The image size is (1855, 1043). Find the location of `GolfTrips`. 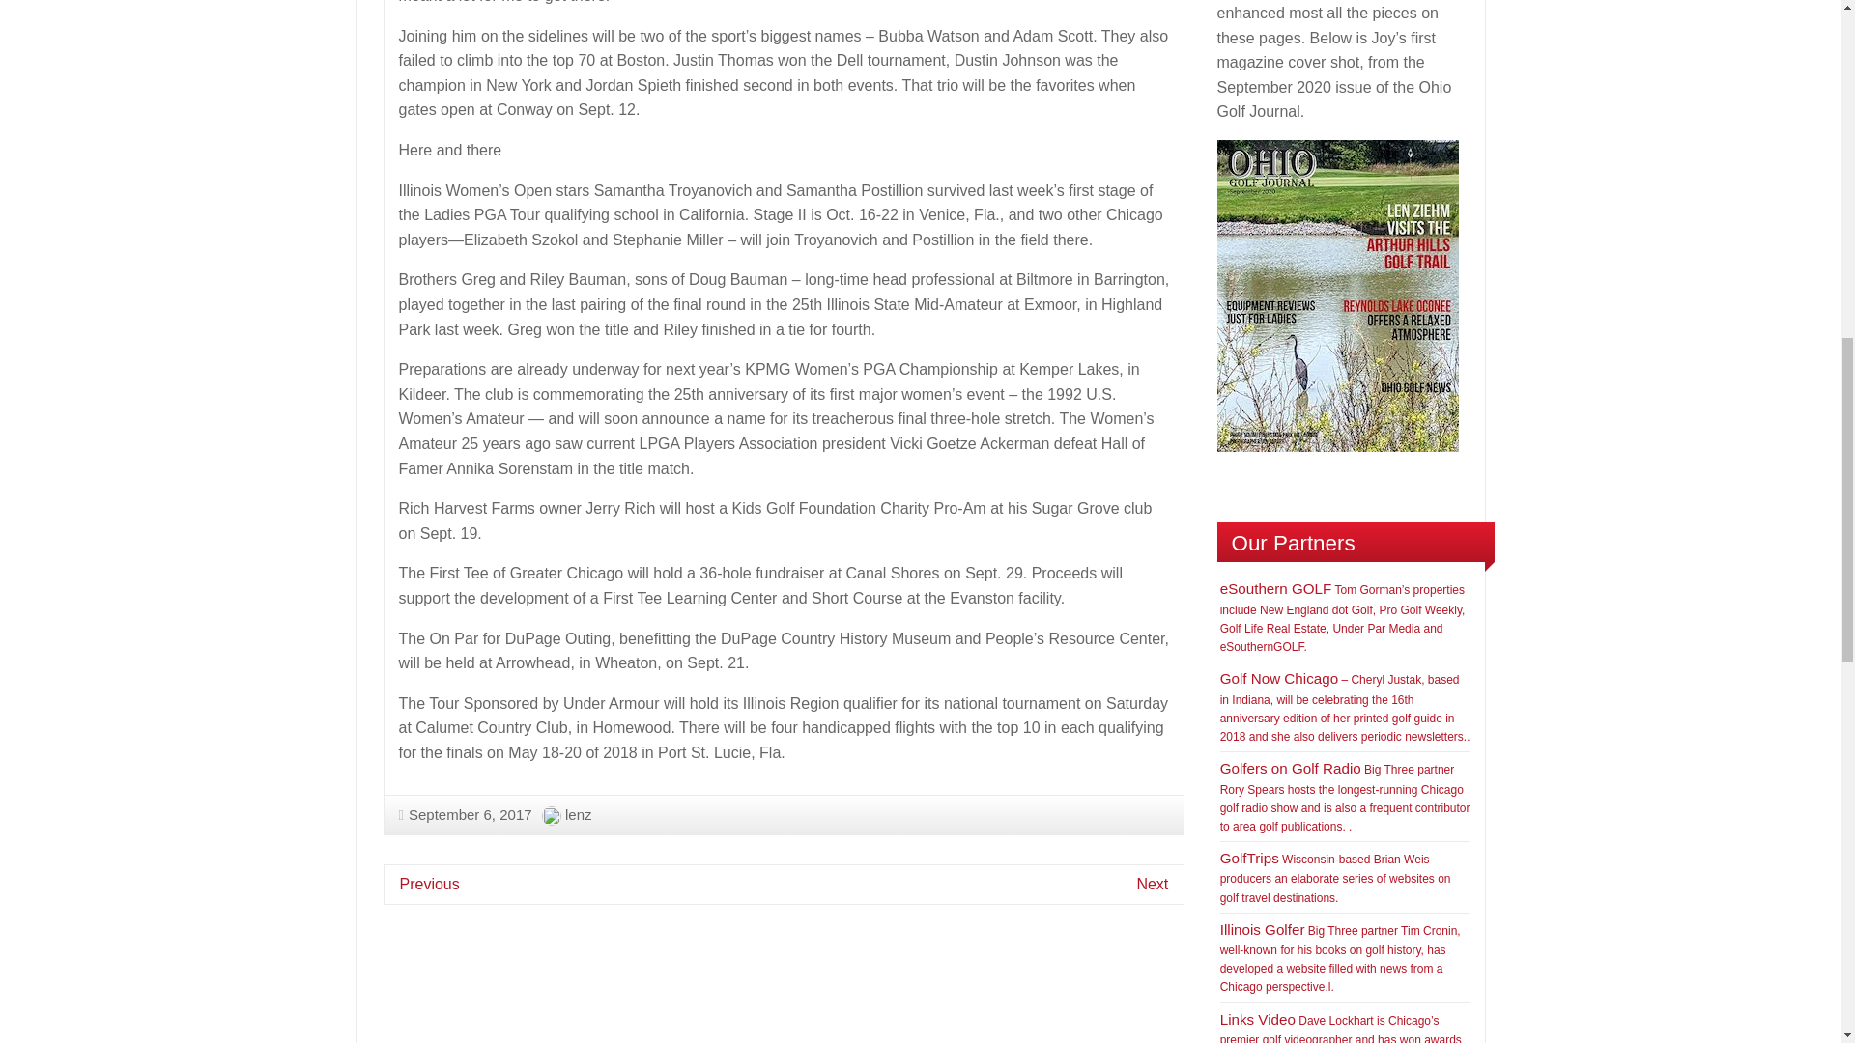

GolfTrips is located at coordinates (1250, 858).